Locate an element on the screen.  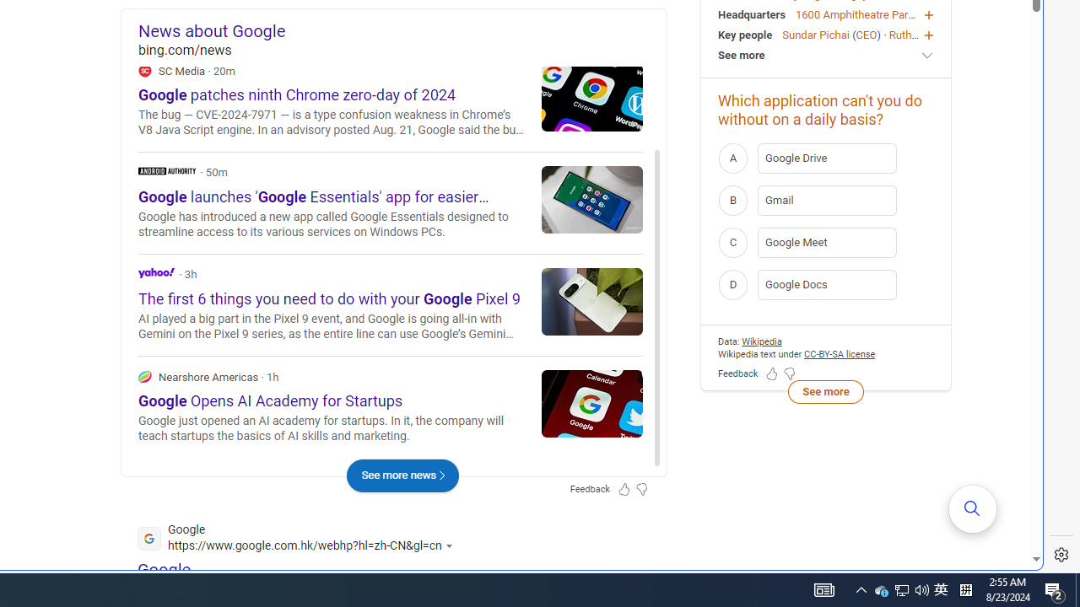
Sundar Pichai is located at coordinates (815, 34).